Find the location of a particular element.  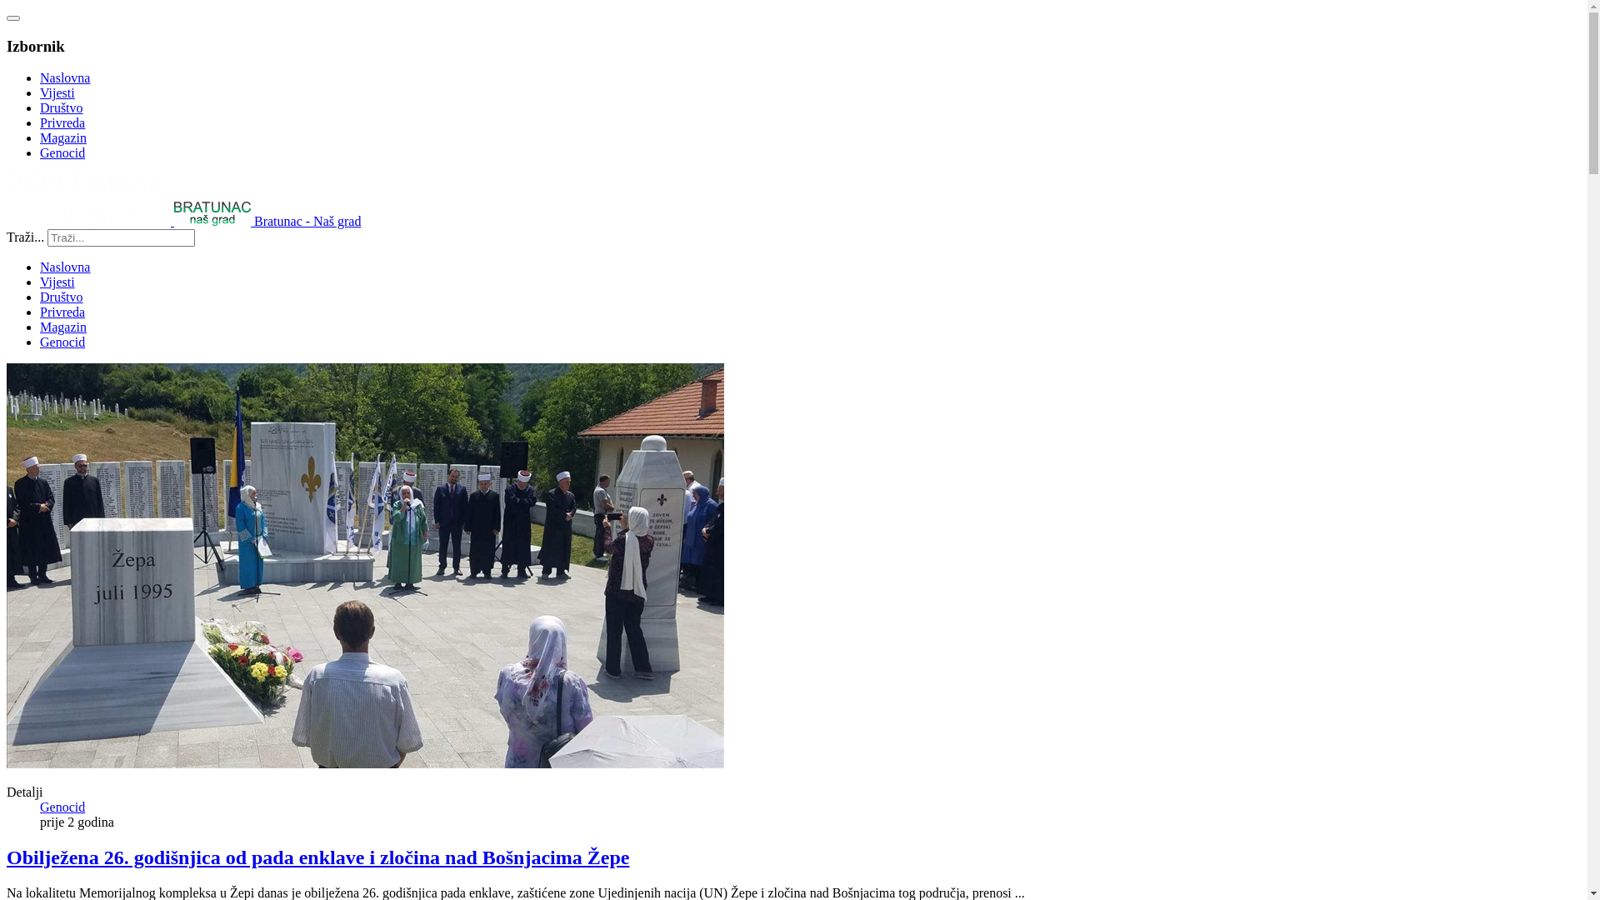

Naslovna is located at coordinates (65, 78).